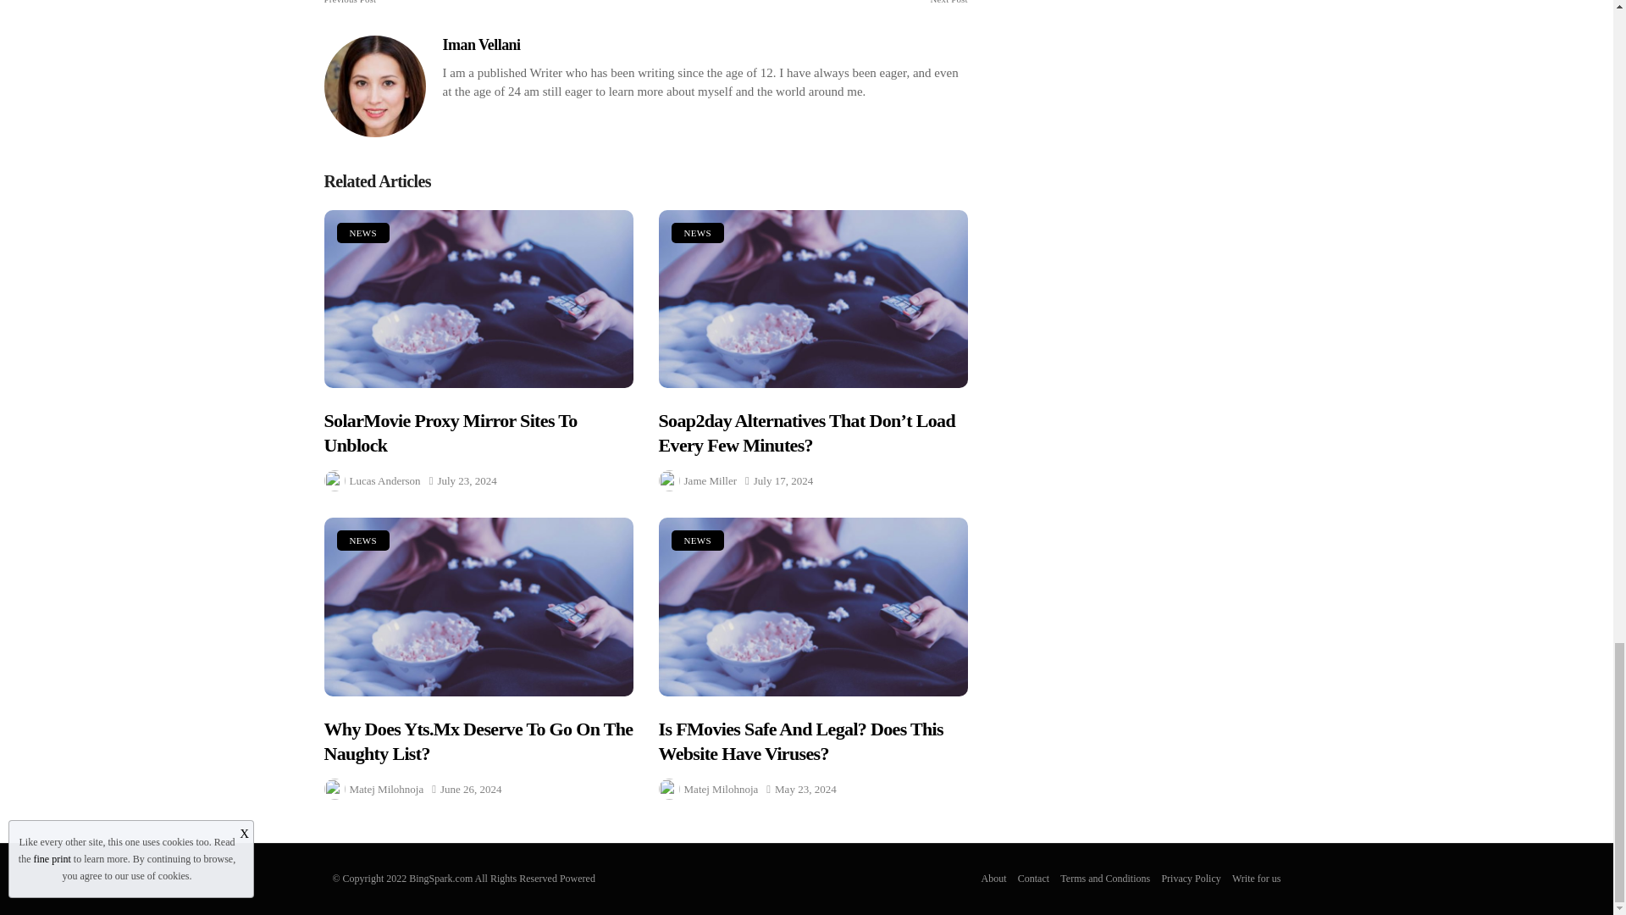  Describe the element at coordinates (722, 789) in the screenshot. I see `Posts by Matej Milohnoja` at that location.